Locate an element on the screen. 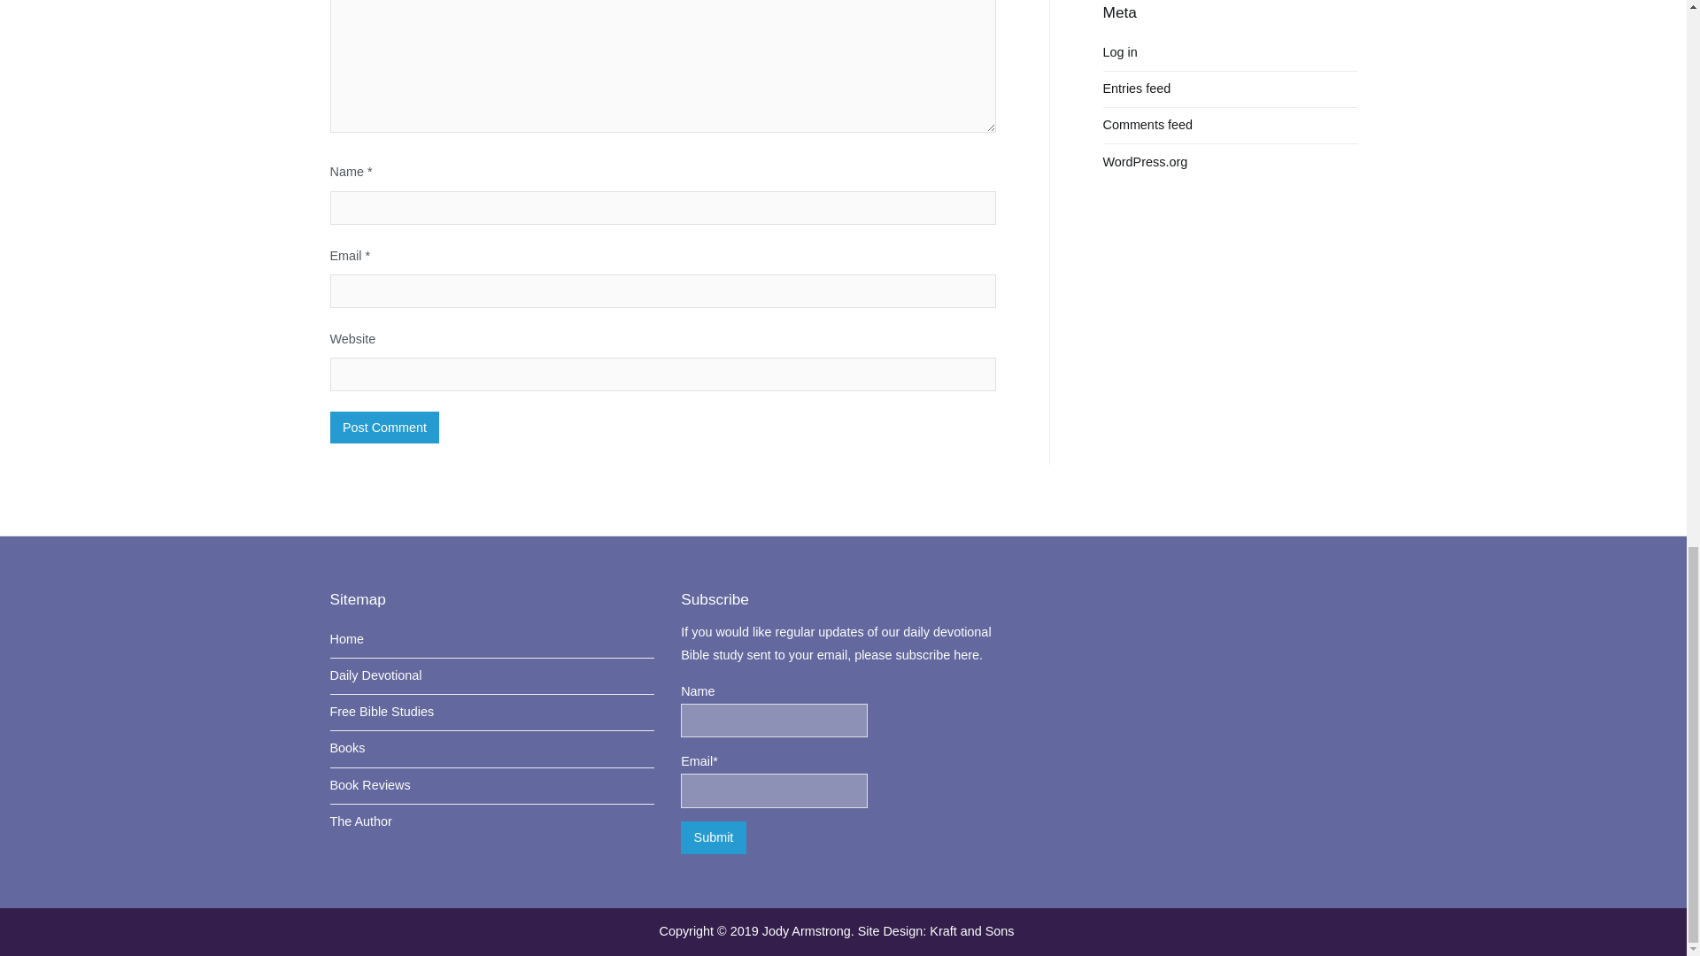  Home is located at coordinates (492, 639).